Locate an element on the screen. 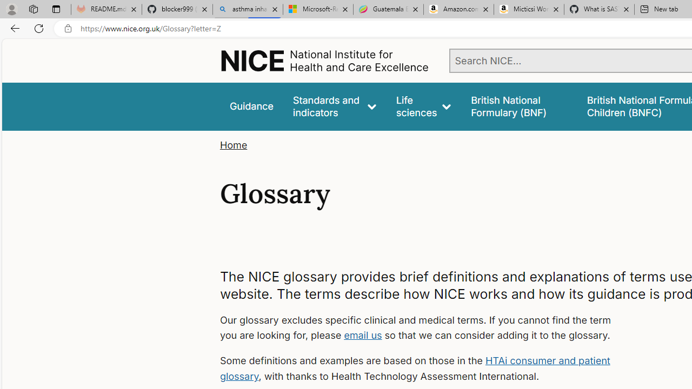 This screenshot has width=692, height=389. asthma inhaler - Search is located at coordinates (248, 10).